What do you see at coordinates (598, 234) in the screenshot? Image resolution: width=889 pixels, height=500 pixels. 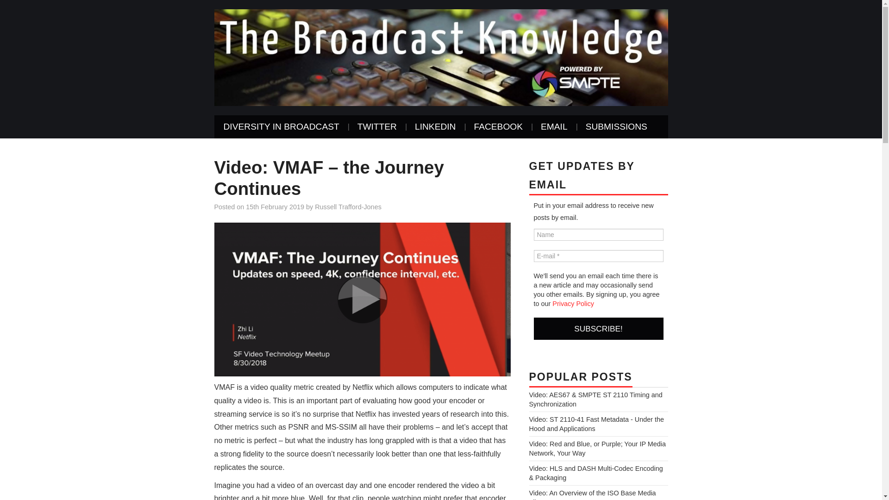 I see `Name` at bounding box center [598, 234].